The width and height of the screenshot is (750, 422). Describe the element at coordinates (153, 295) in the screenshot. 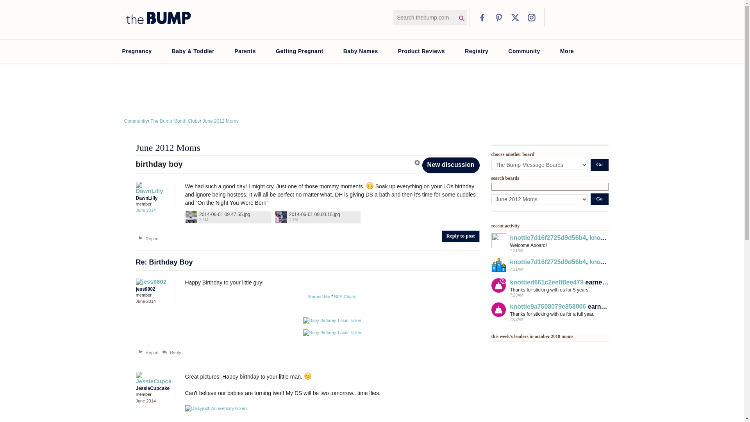

I see `member` at that location.